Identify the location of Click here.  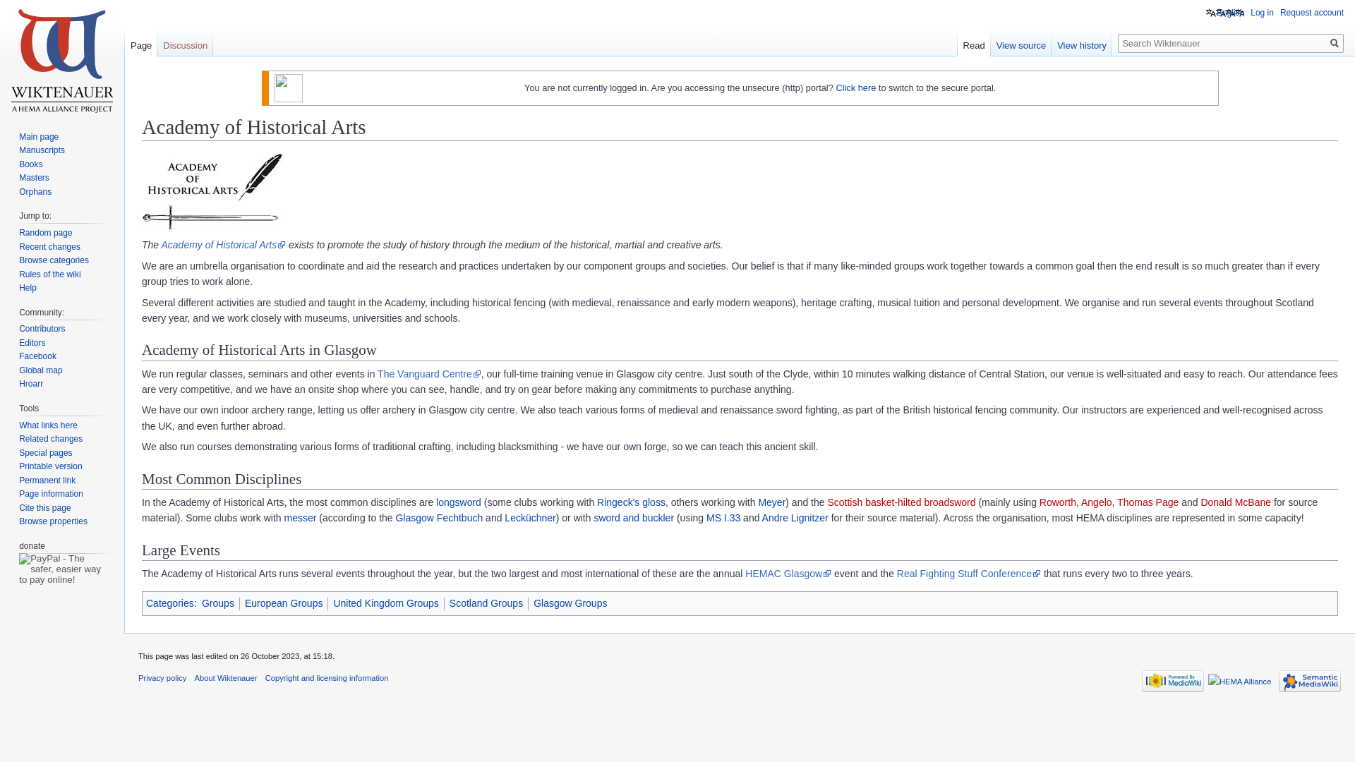
(855, 87).